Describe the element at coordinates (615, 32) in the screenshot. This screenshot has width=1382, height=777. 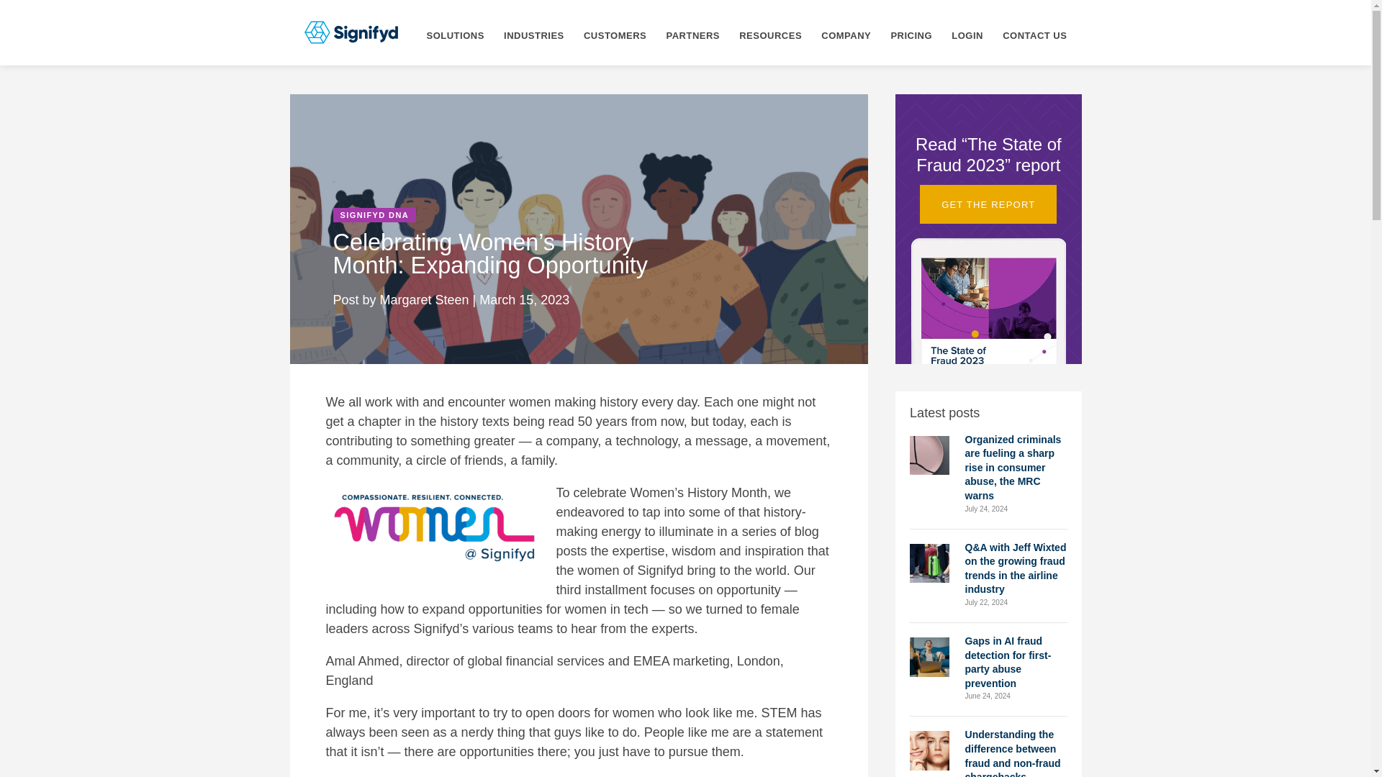
I see `CUSTOMERS` at that location.